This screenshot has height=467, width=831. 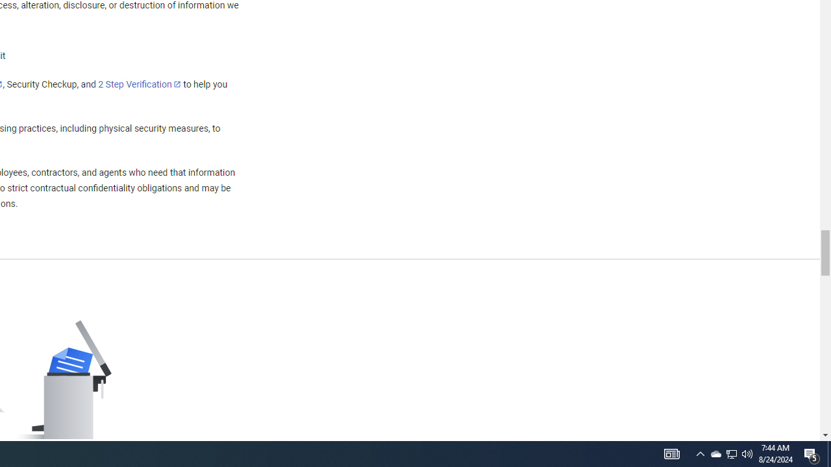 What do you see at coordinates (140, 84) in the screenshot?
I see `2 Step Verification` at bounding box center [140, 84].